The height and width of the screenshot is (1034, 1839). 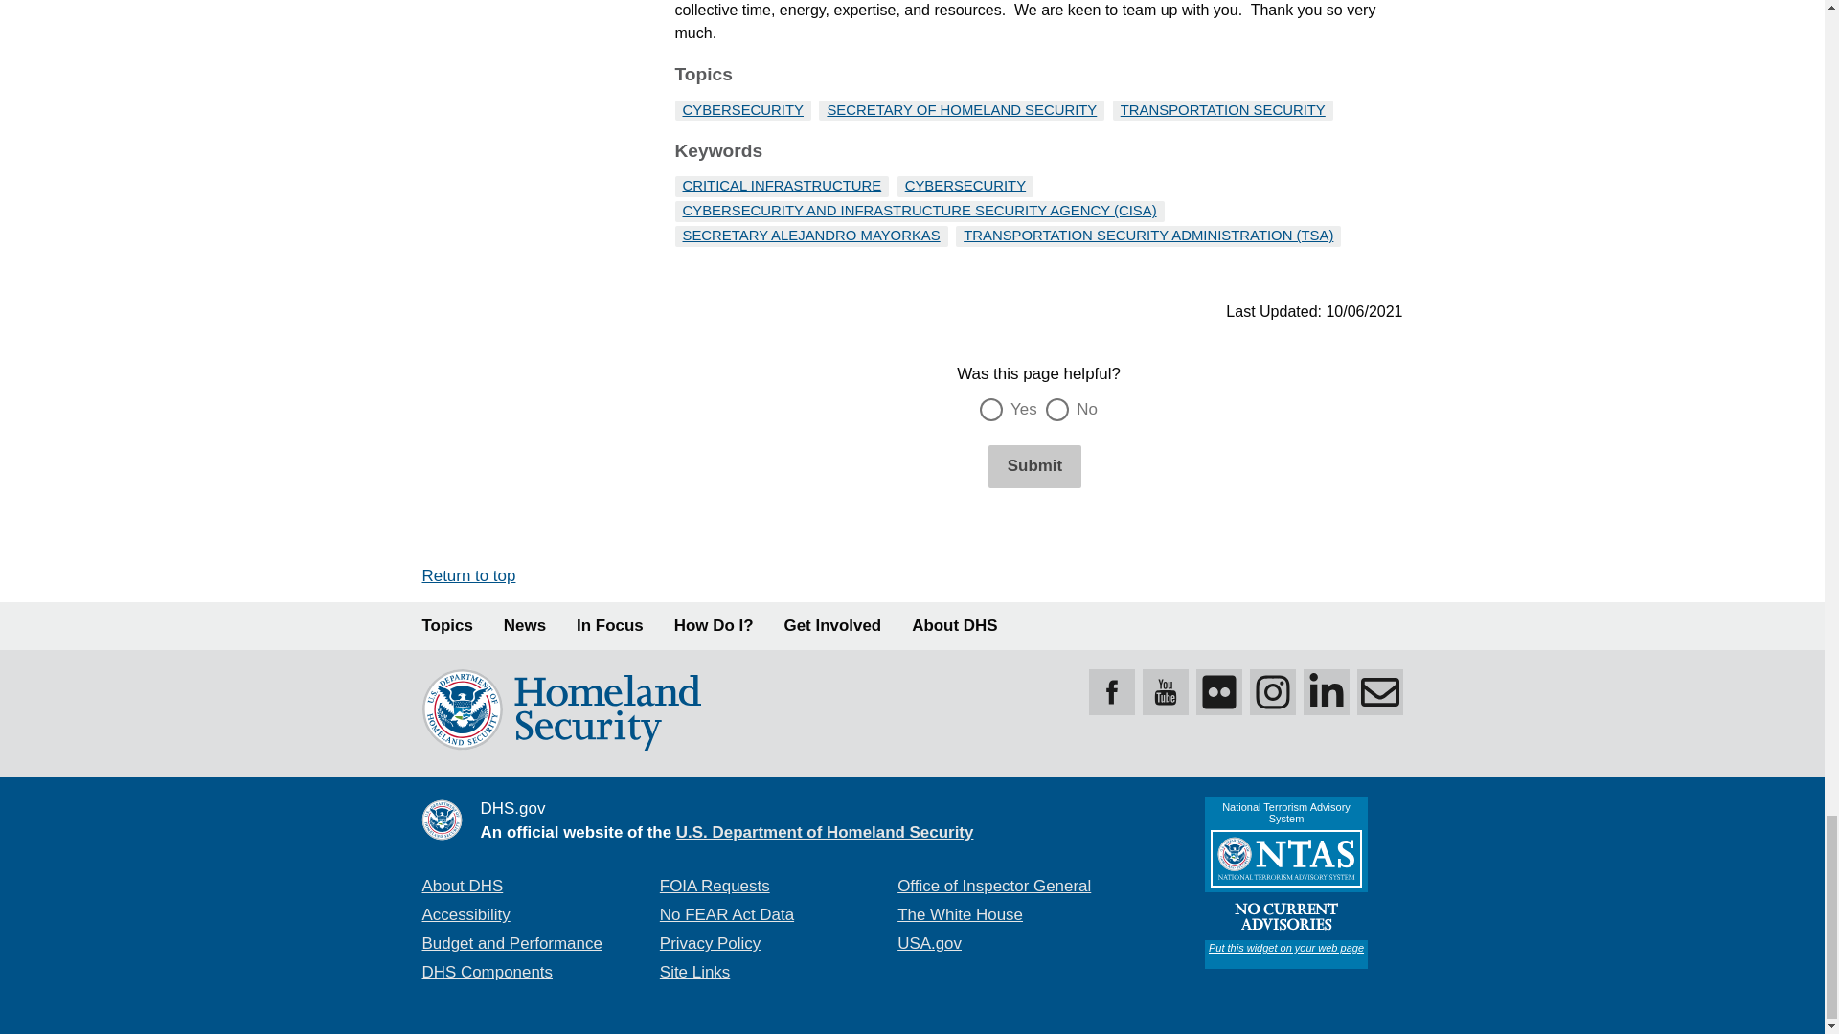 I want to click on DHS Components, so click(x=487, y=971).